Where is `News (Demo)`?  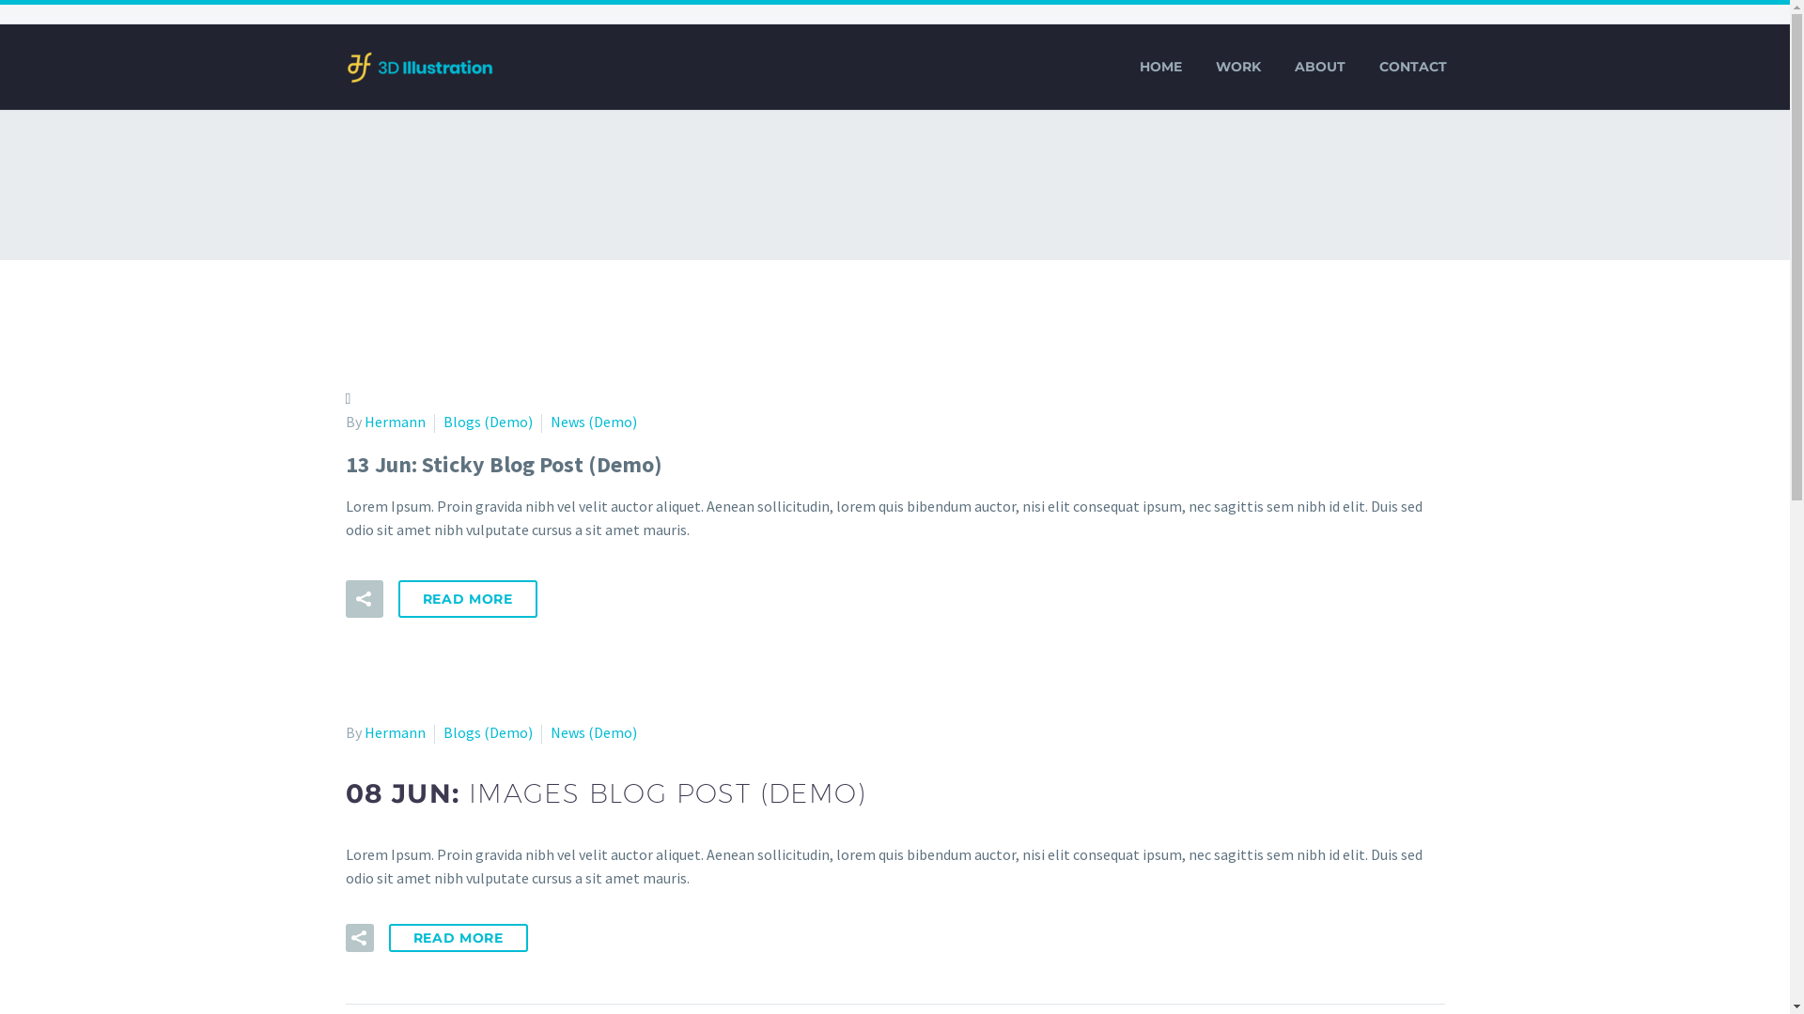
News (Demo) is located at coordinates (594, 422).